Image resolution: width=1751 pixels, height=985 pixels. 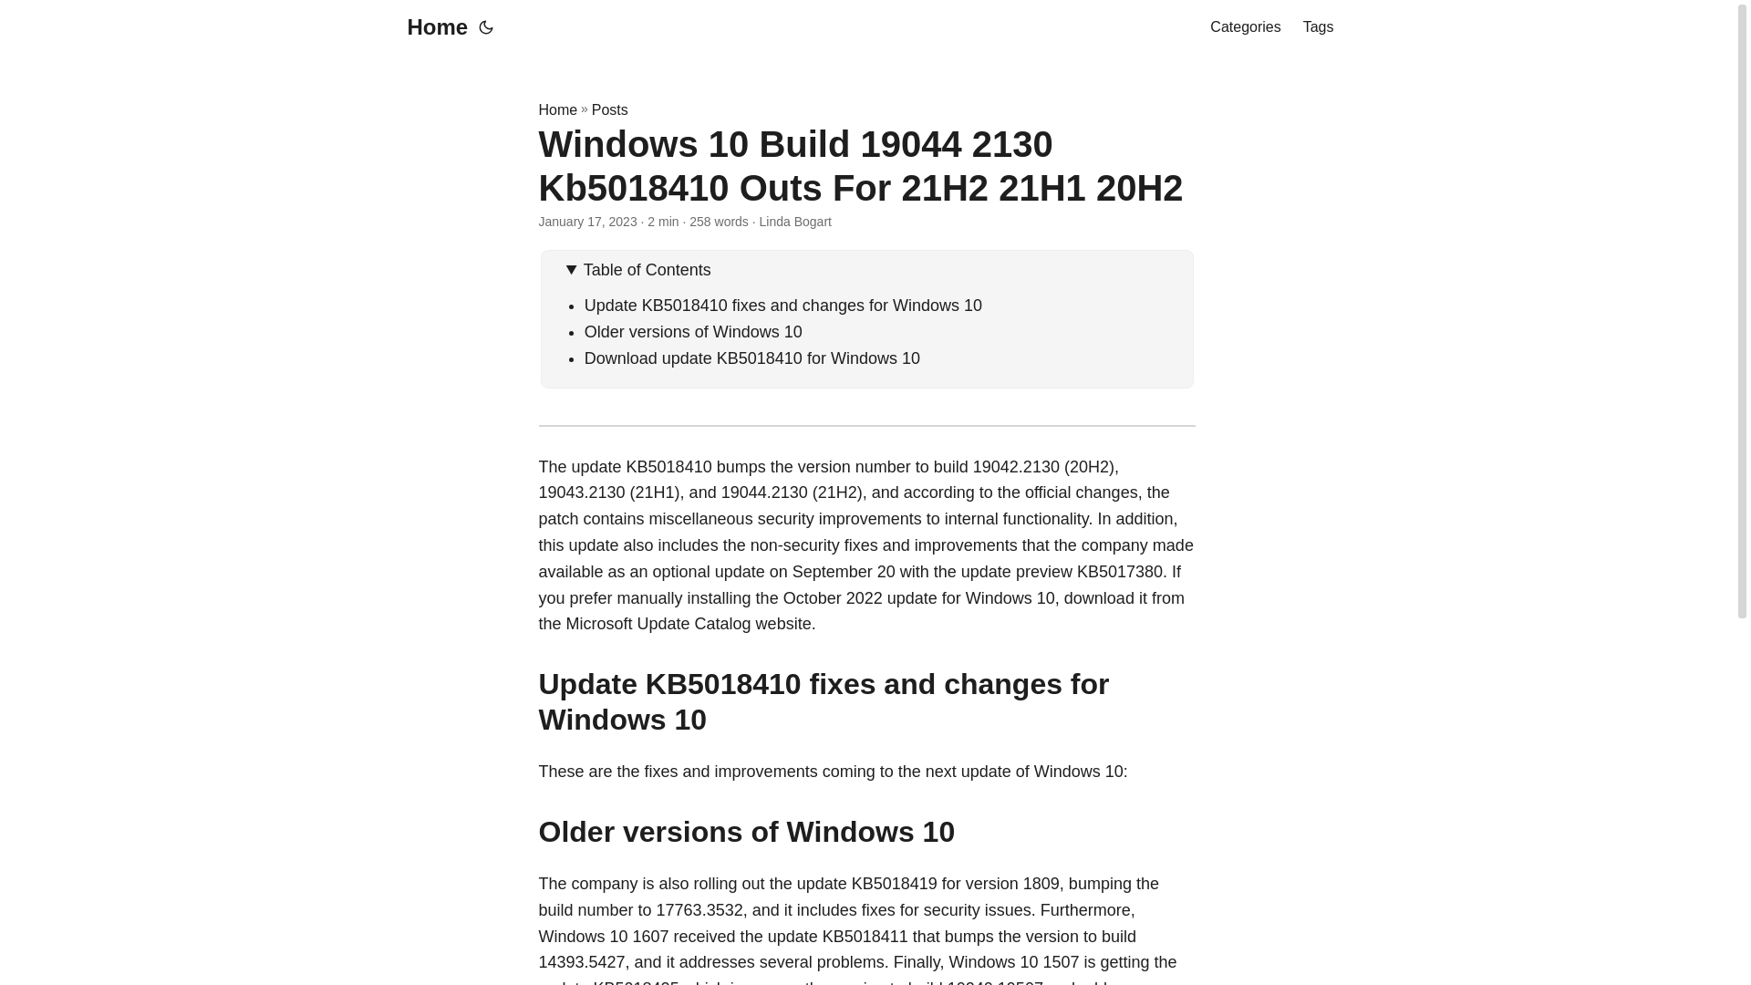 I want to click on Older versions of Windows 10, so click(x=693, y=332).